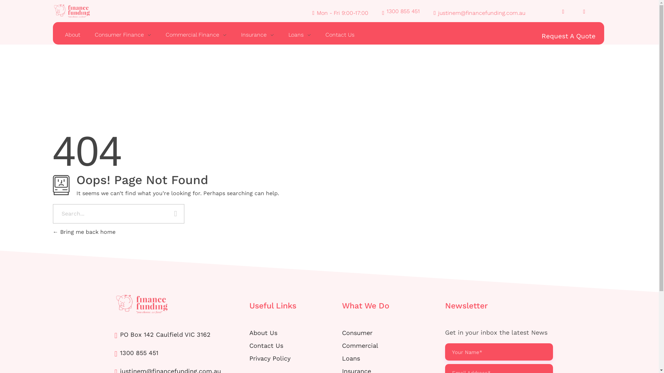  What do you see at coordinates (264, 333) in the screenshot?
I see `About Us` at bounding box center [264, 333].